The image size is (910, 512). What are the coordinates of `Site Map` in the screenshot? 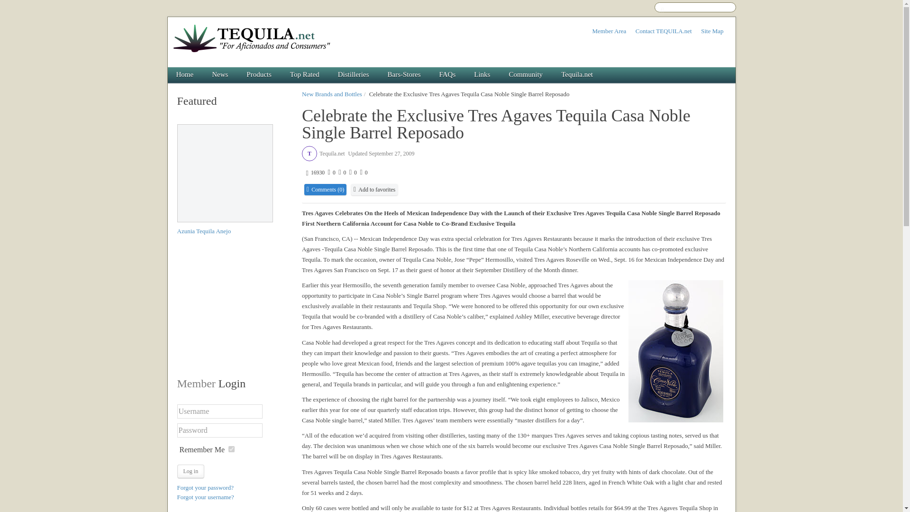 It's located at (712, 31).